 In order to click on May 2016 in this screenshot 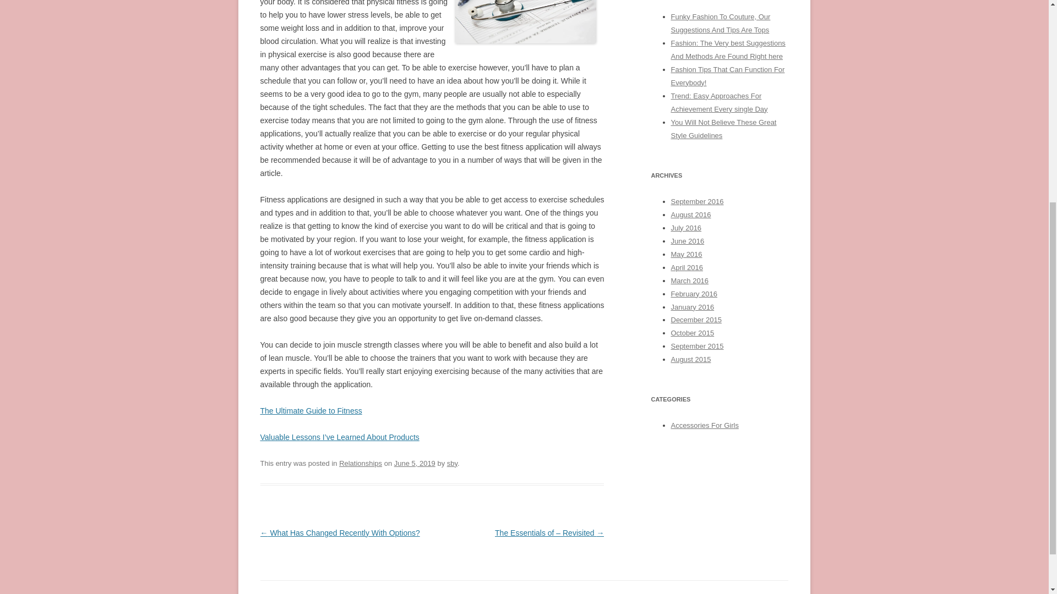, I will do `click(686, 254)`.